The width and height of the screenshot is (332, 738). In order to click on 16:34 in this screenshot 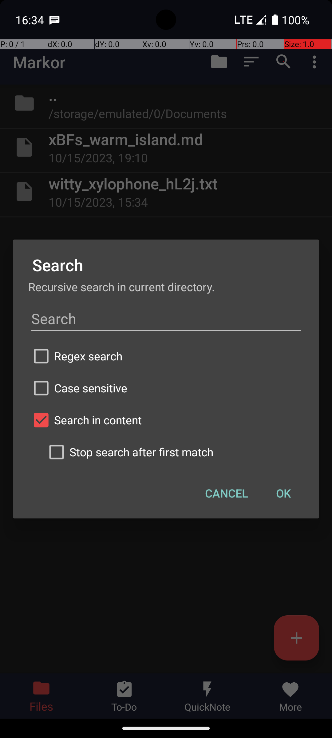, I will do `click(30, 20)`.